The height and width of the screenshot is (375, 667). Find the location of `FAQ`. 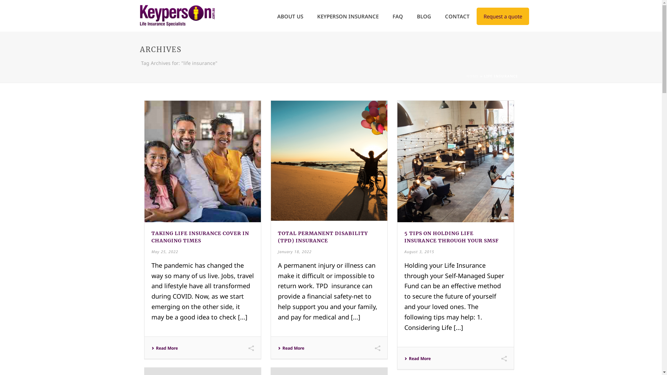

FAQ is located at coordinates (398, 16).